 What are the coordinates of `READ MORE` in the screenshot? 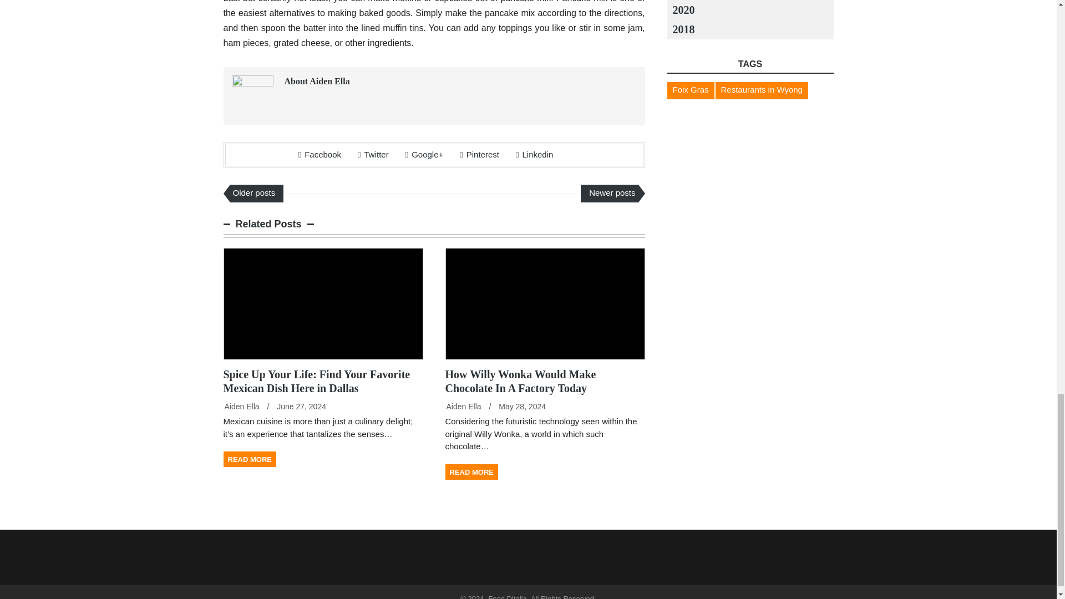 It's located at (471, 472).